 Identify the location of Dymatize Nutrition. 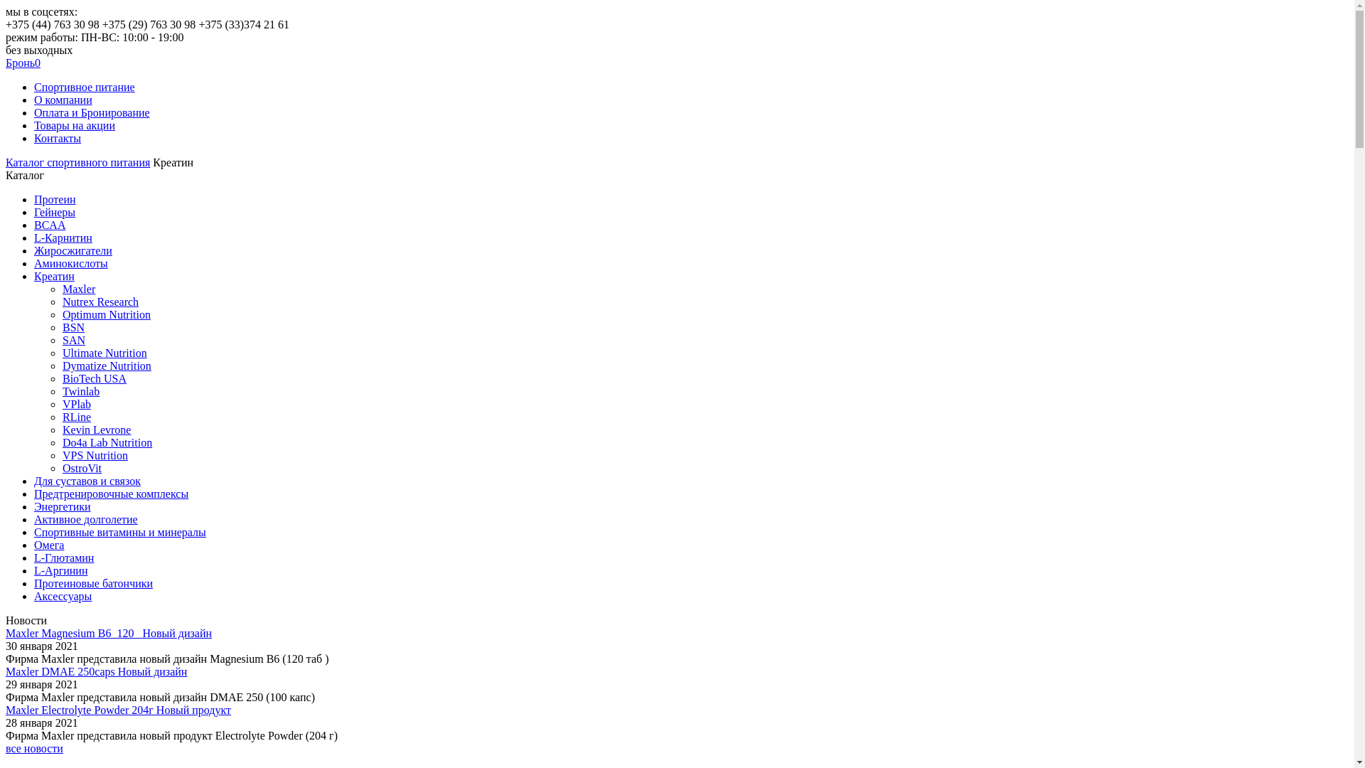
(107, 366).